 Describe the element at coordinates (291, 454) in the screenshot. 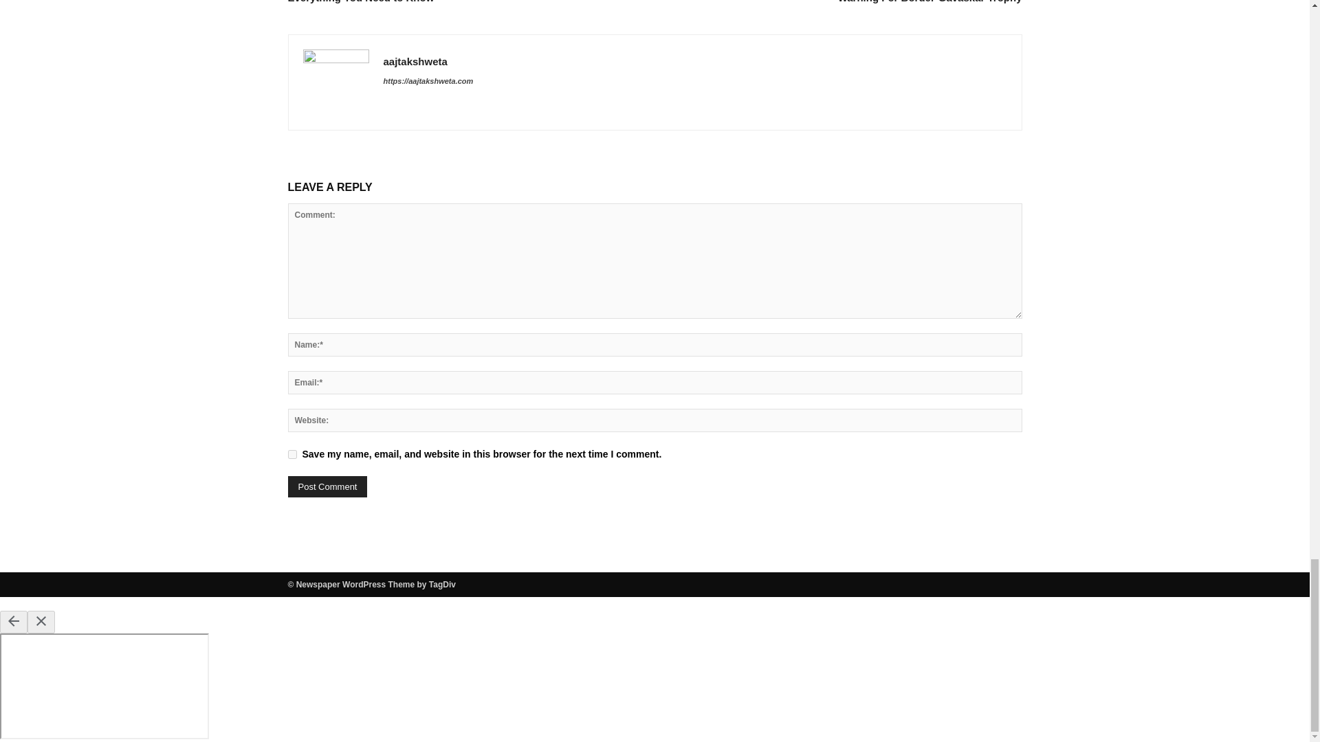

I see `yes` at that location.